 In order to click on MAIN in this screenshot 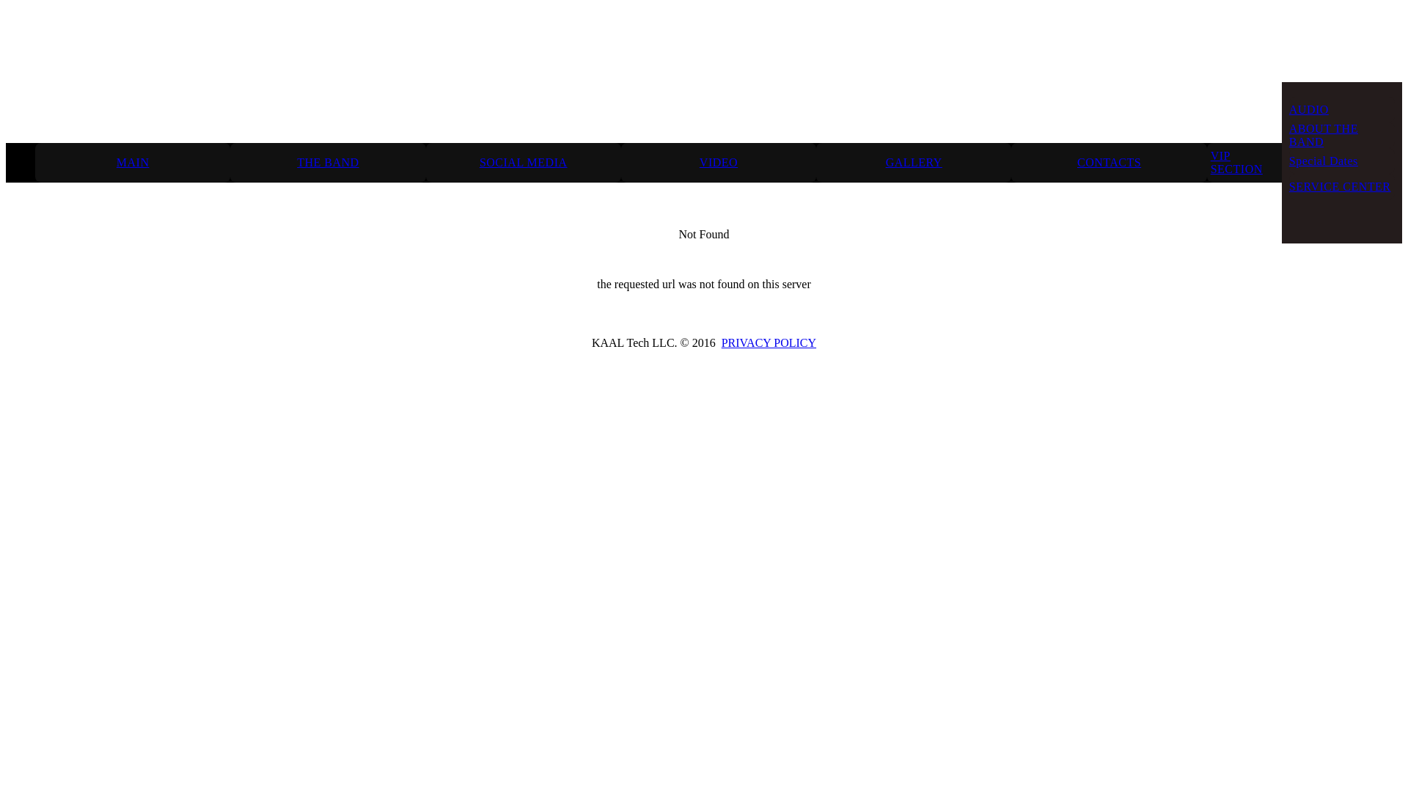, I will do `click(133, 163)`.